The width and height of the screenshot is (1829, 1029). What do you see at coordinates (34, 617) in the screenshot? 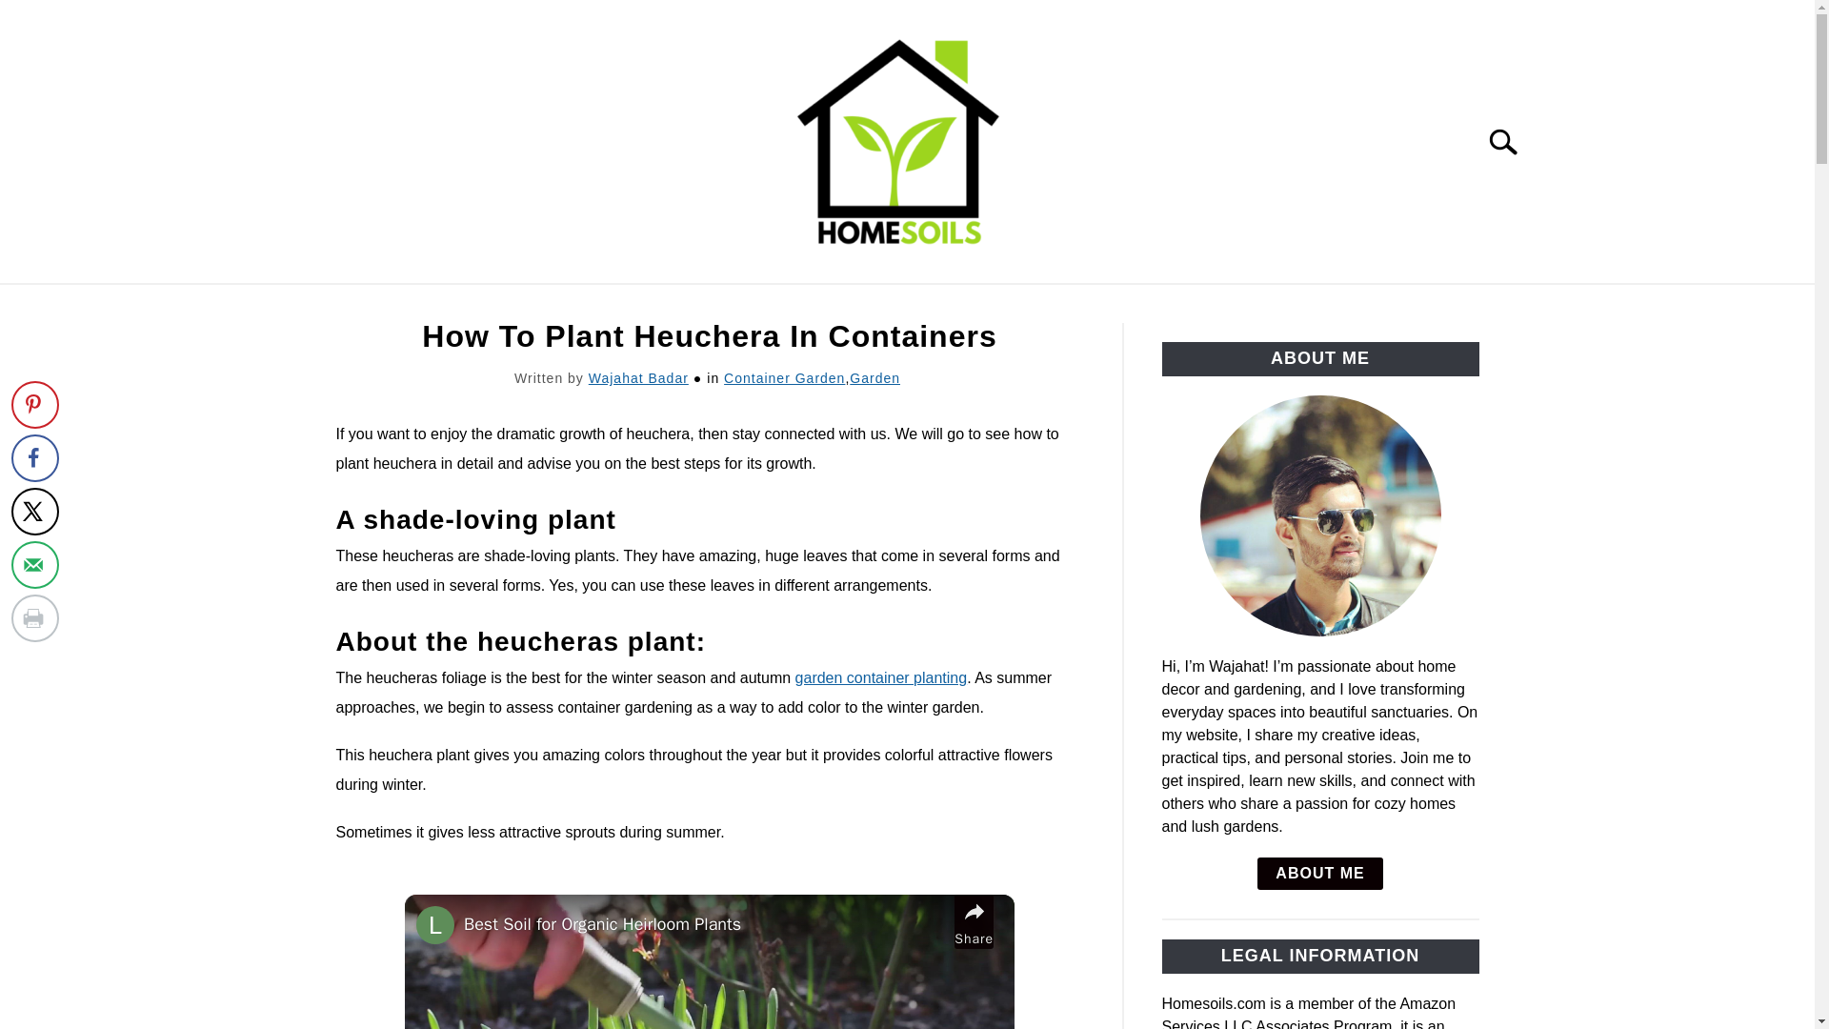
I see `Print this webpage` at bounding box center [34, 617].